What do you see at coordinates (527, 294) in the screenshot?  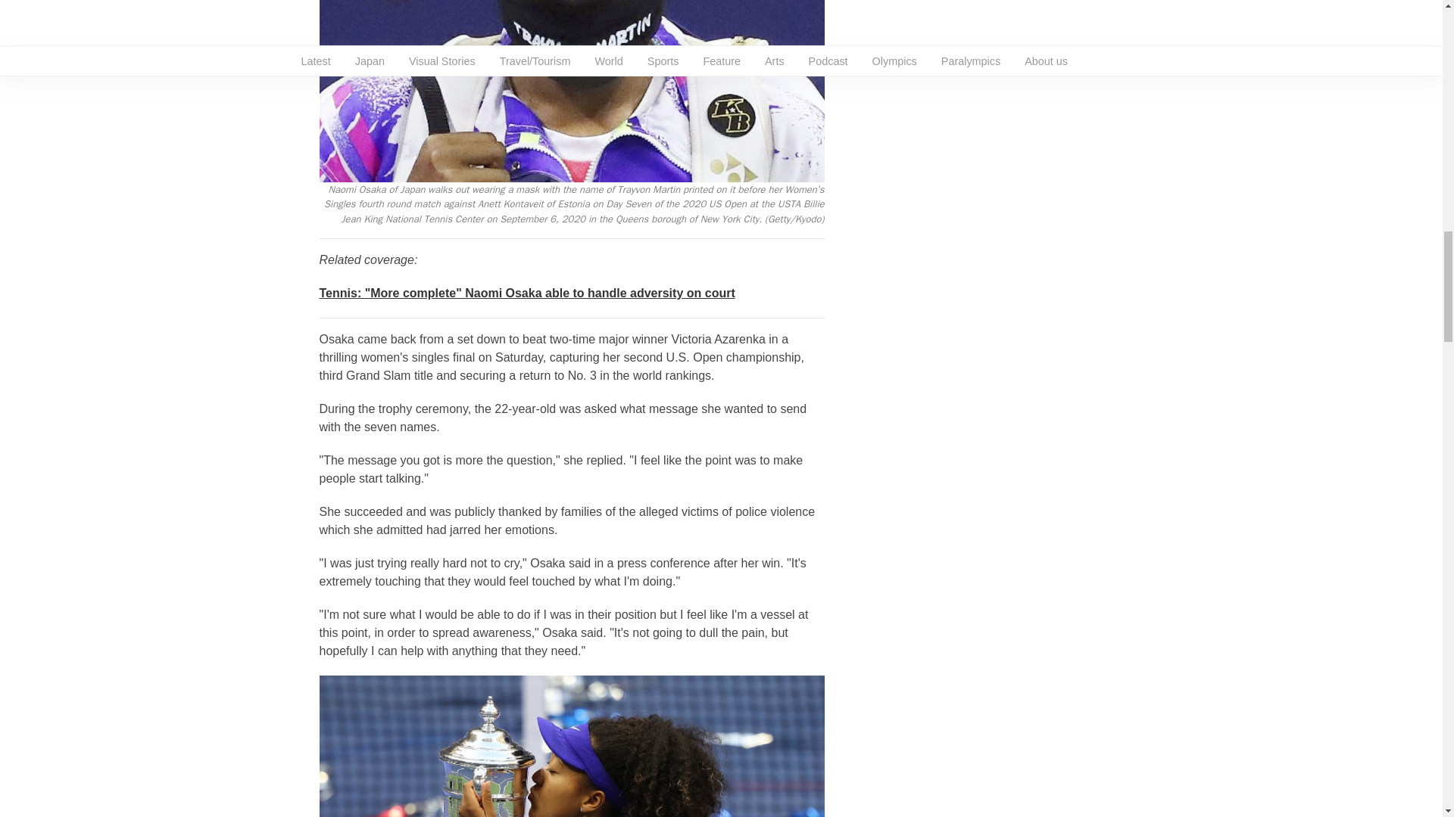 I see `Kyodo News Plus` at bounding box center [527, 294].